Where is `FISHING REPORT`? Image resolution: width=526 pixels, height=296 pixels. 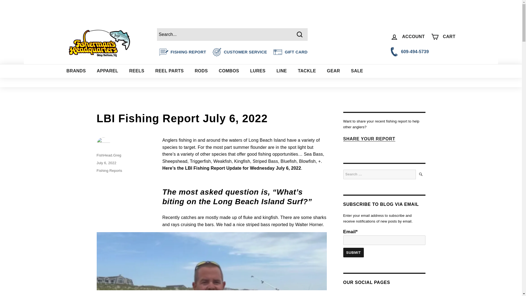 FISHING REPORT is located at coordinates (188, 52).